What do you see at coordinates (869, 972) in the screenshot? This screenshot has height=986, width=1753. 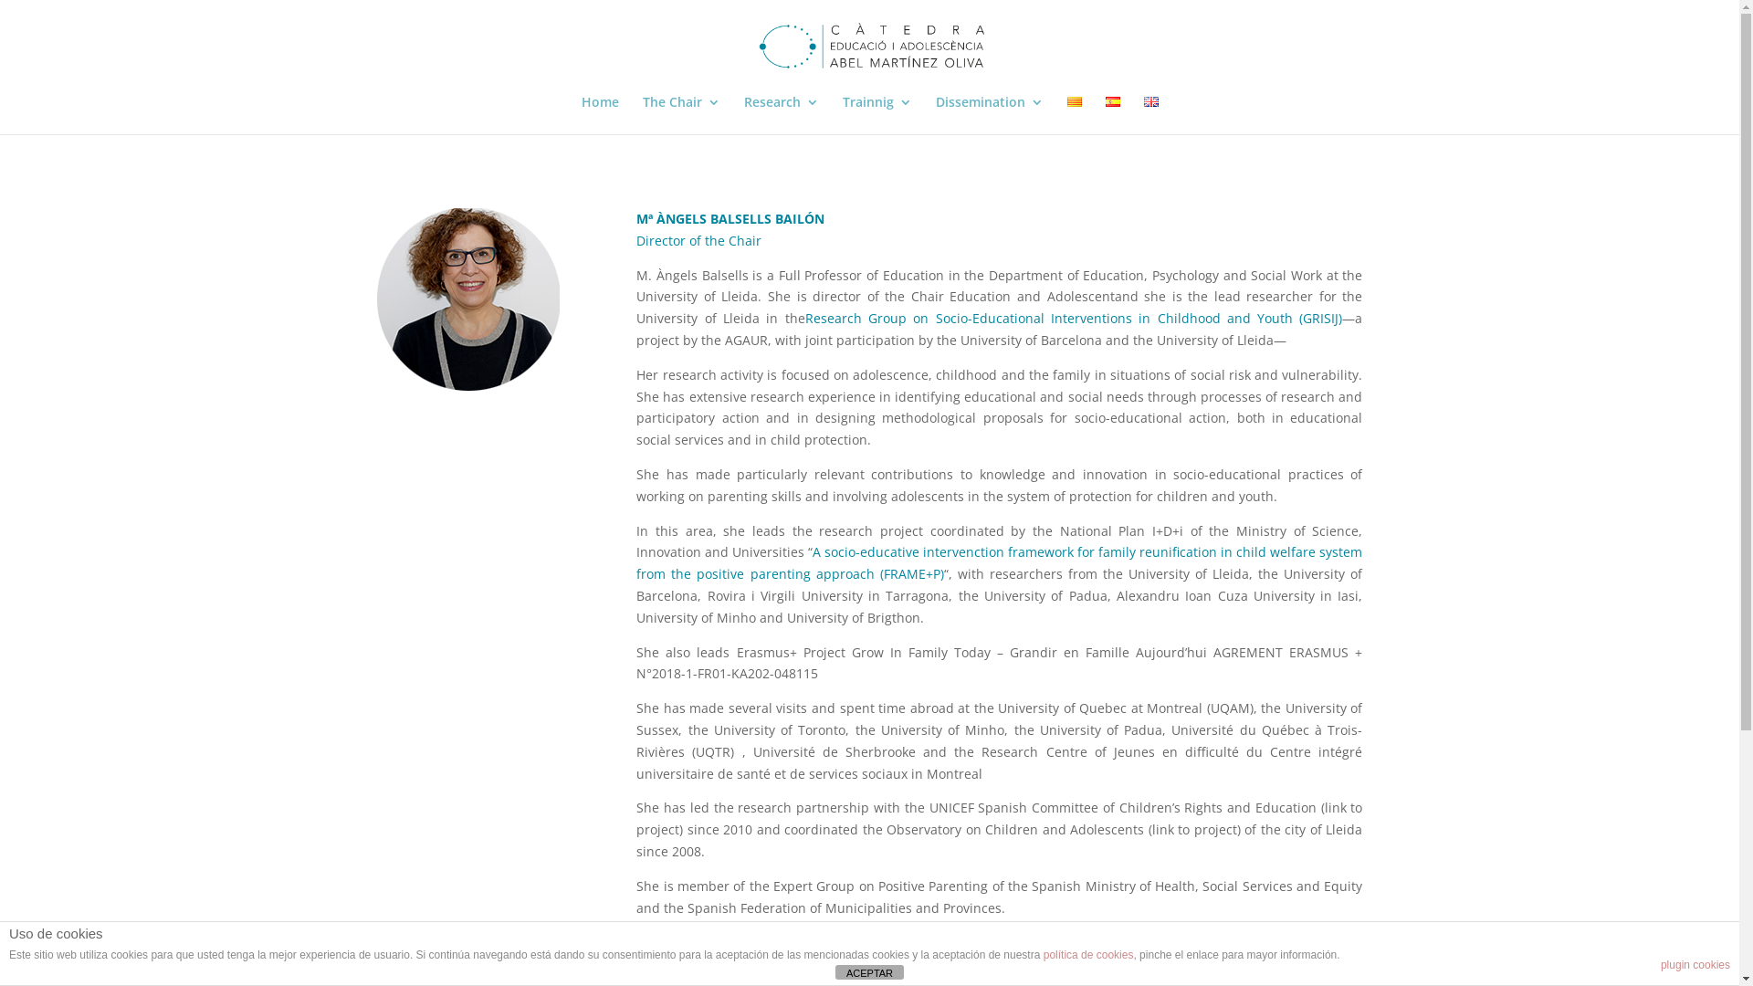 I see `ACEPTAR` at bounding box center [869, 972].